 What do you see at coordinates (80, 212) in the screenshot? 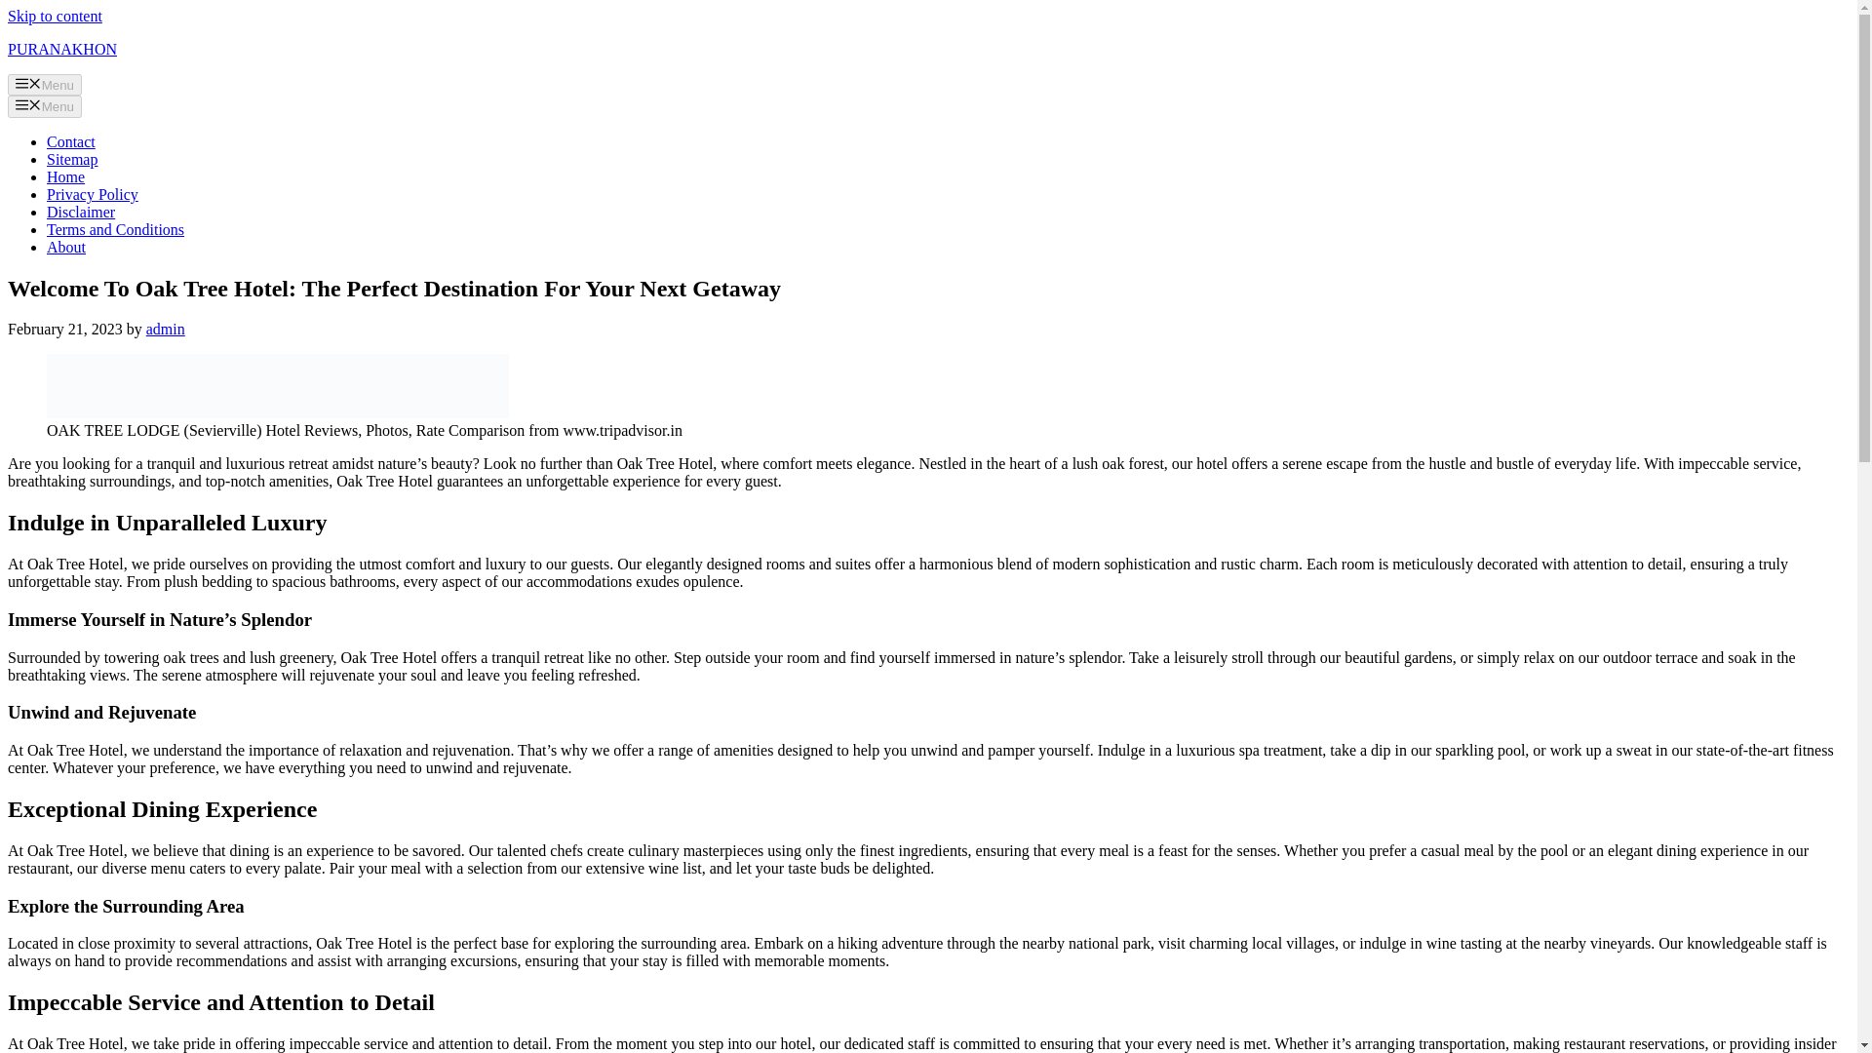
I see `Disclaimer` at bounding box center [80, 212].